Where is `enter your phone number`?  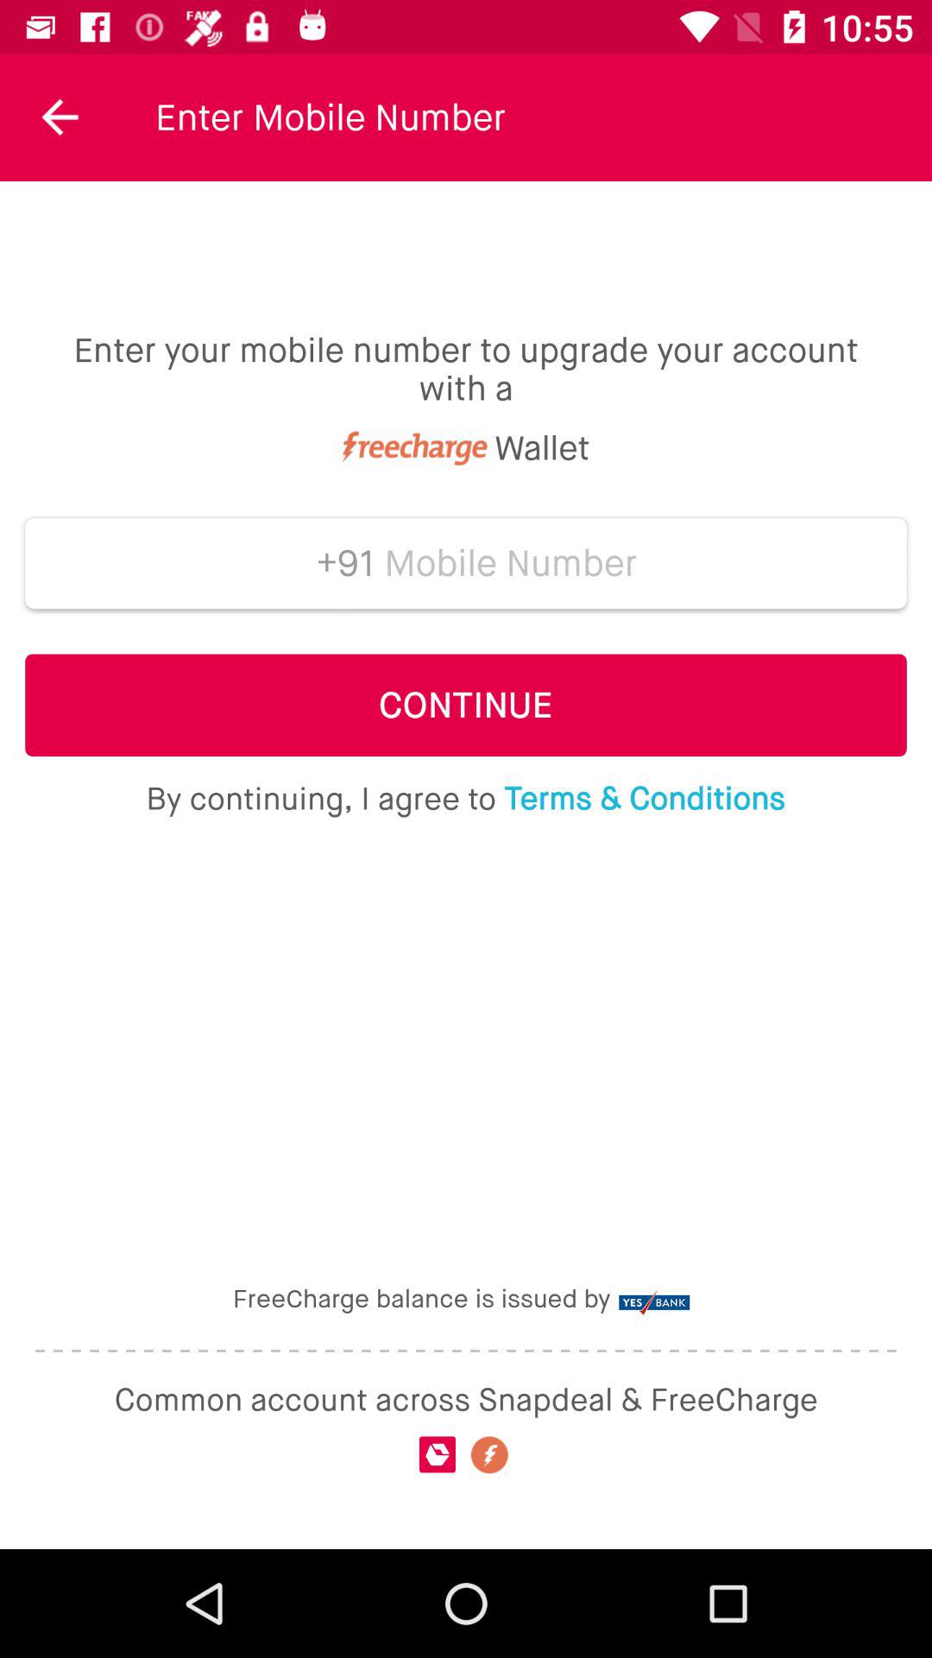 enter your phone number is located at coordinates (511, 563).